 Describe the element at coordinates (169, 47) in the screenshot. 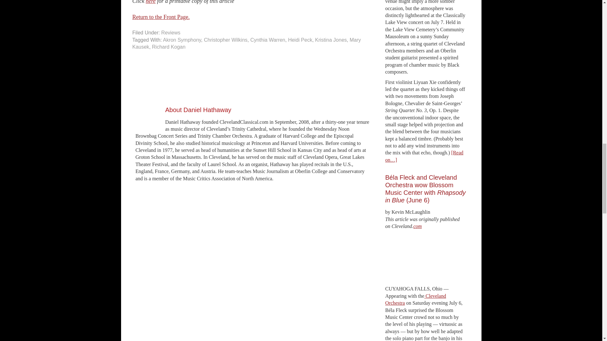

I see `Richard Kogan` at that location.